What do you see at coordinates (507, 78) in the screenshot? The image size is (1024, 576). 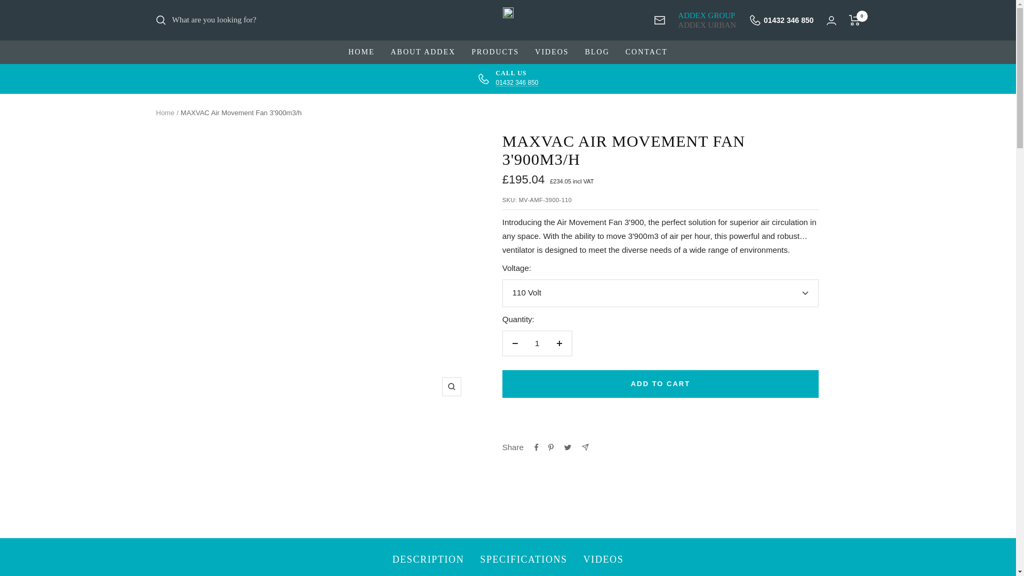 I see `01432 346 850` at bounding box center [507, 78].